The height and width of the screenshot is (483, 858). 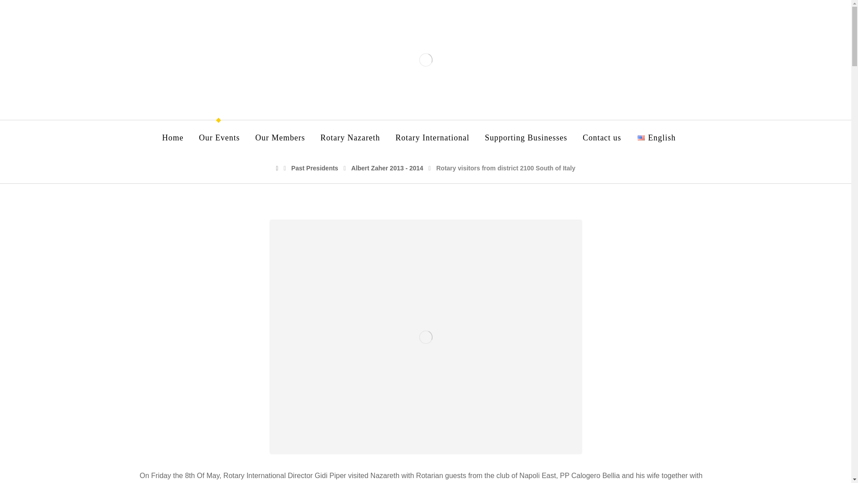 What do you see at coordinates (526, 138) in the screenshot?
I see `Supporting Businesses` at bounding box center [526, 138].